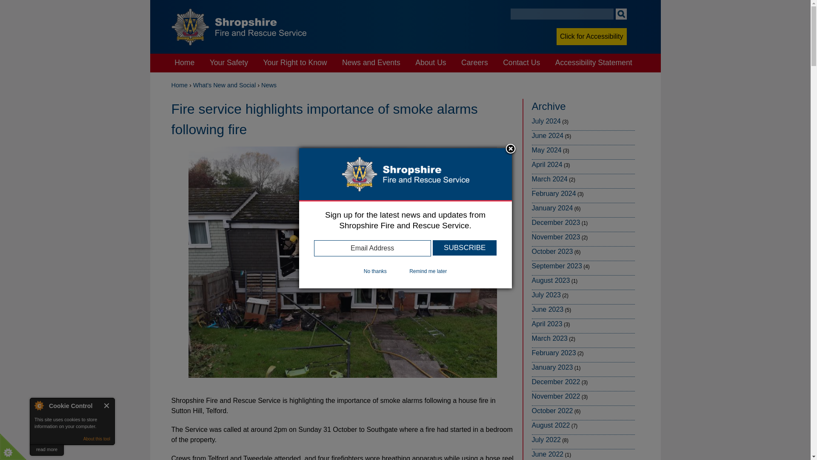 This screenshot has height=460, width=817. I want to click on Subscribe, so click(465, 248).